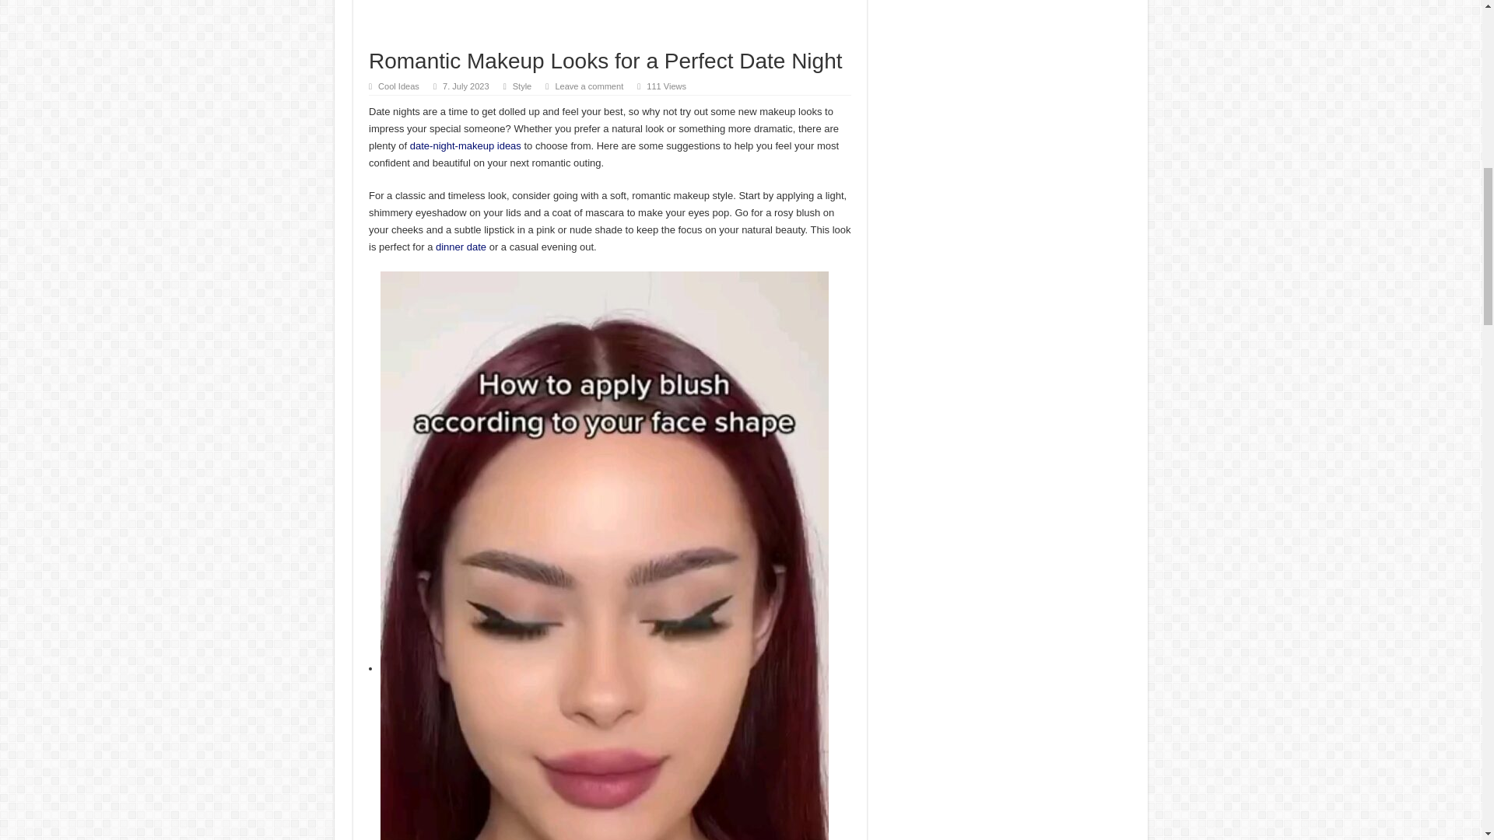 This screenshot has width=1494, height=840. Describe the element at coordinates (588, 86) in the screenshot. I see `Leave a comment` at that location.